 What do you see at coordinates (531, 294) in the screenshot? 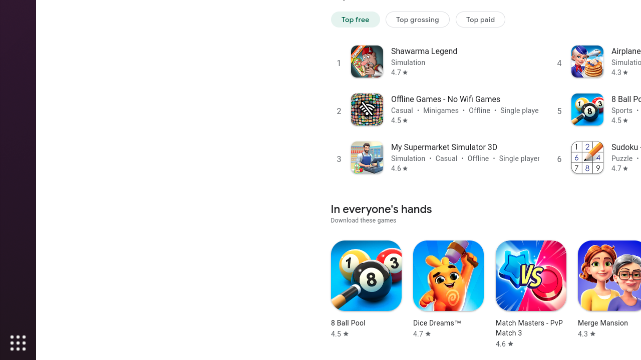
I see `Match Masters ‎- PvP Match 3 Rated 4.6 stars out of five stars` at bounding box center [531, 294].